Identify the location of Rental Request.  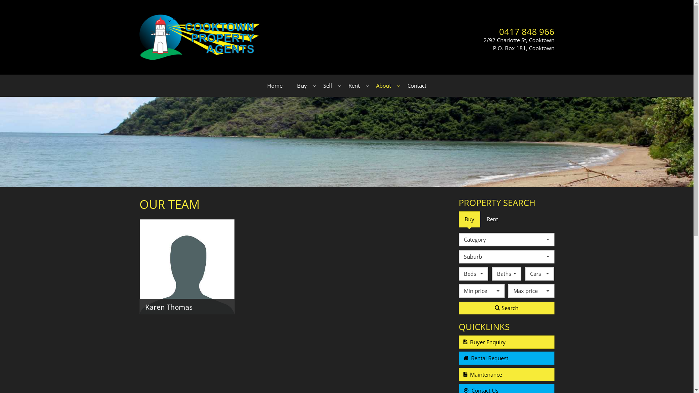
(507, 358).